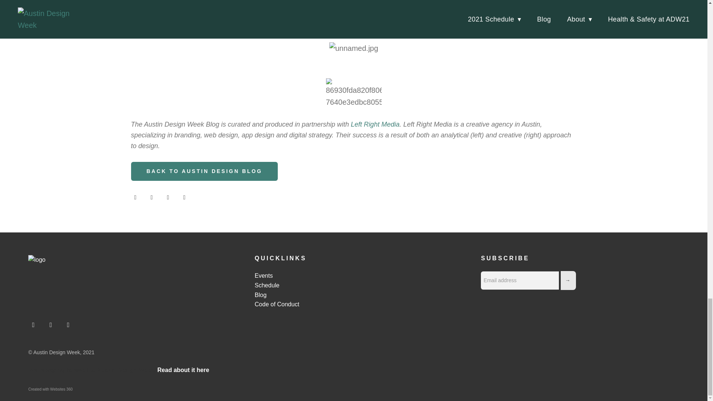 This screenshot has width=713, height=401. Describe the element at coordinates (277, 304) in the screenshot. I see `Code of Conduct` at that location.